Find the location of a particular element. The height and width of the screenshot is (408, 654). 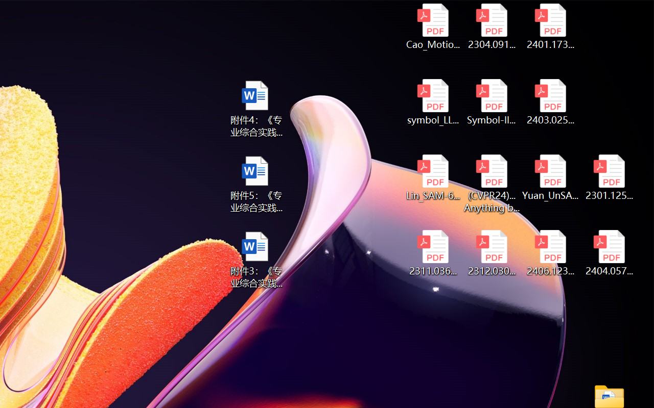

2311.03658v2.pdf is located at coordinates (432, 253).